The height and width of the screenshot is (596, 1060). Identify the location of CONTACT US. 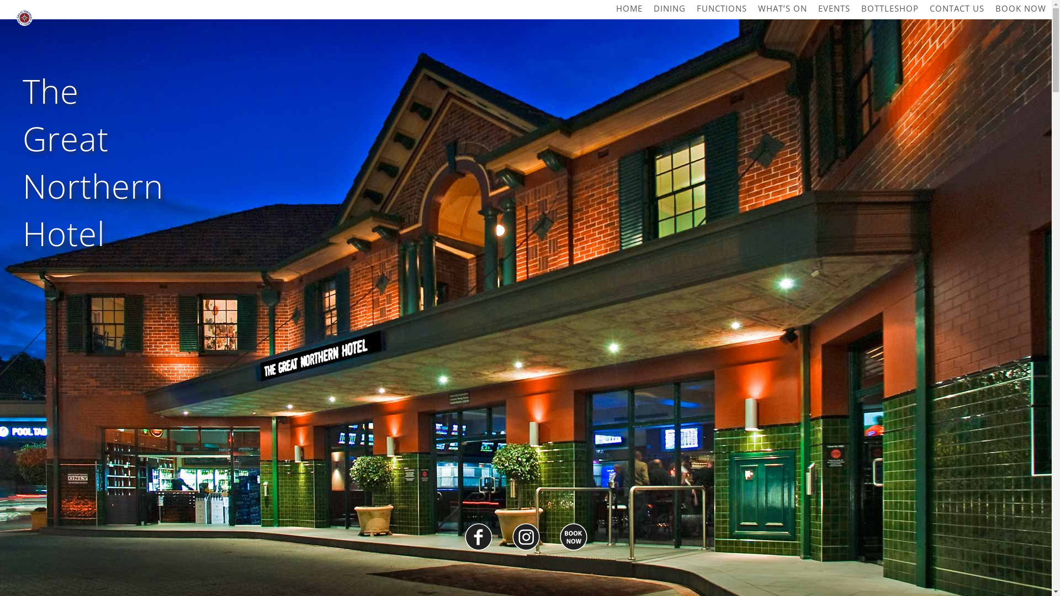
(957, 9).